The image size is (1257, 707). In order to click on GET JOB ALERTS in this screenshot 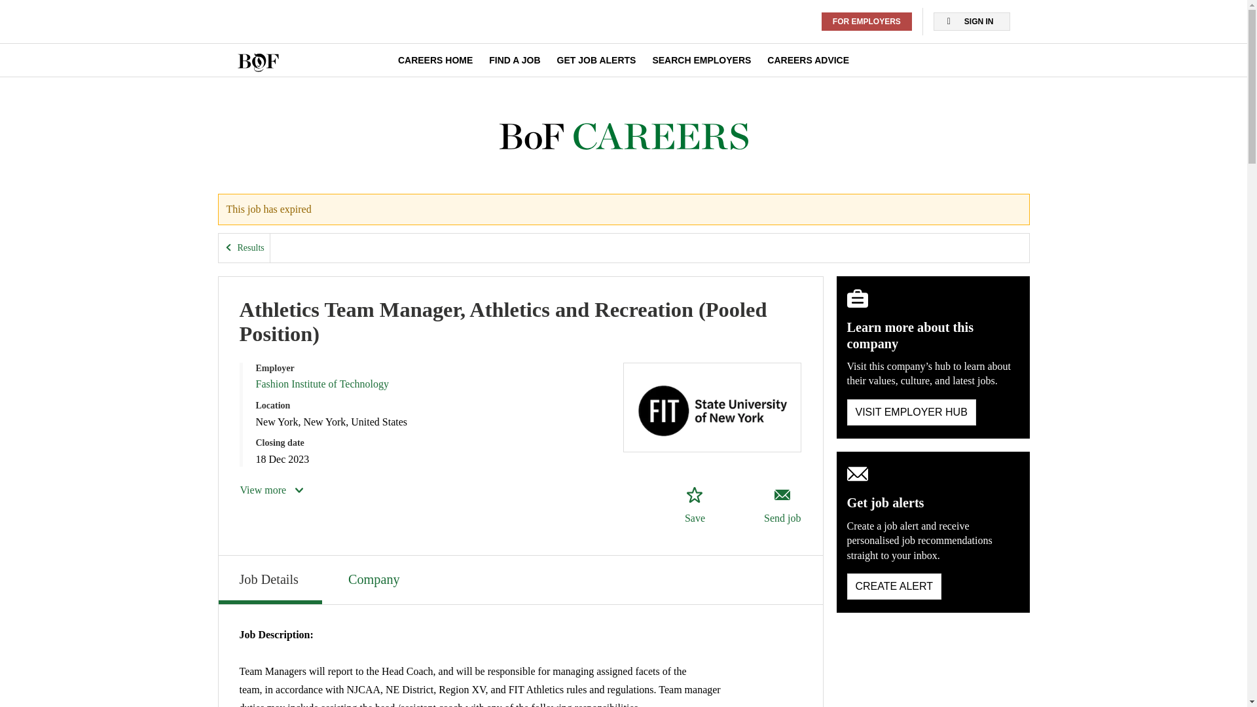, I will do `click(596, 60)`.